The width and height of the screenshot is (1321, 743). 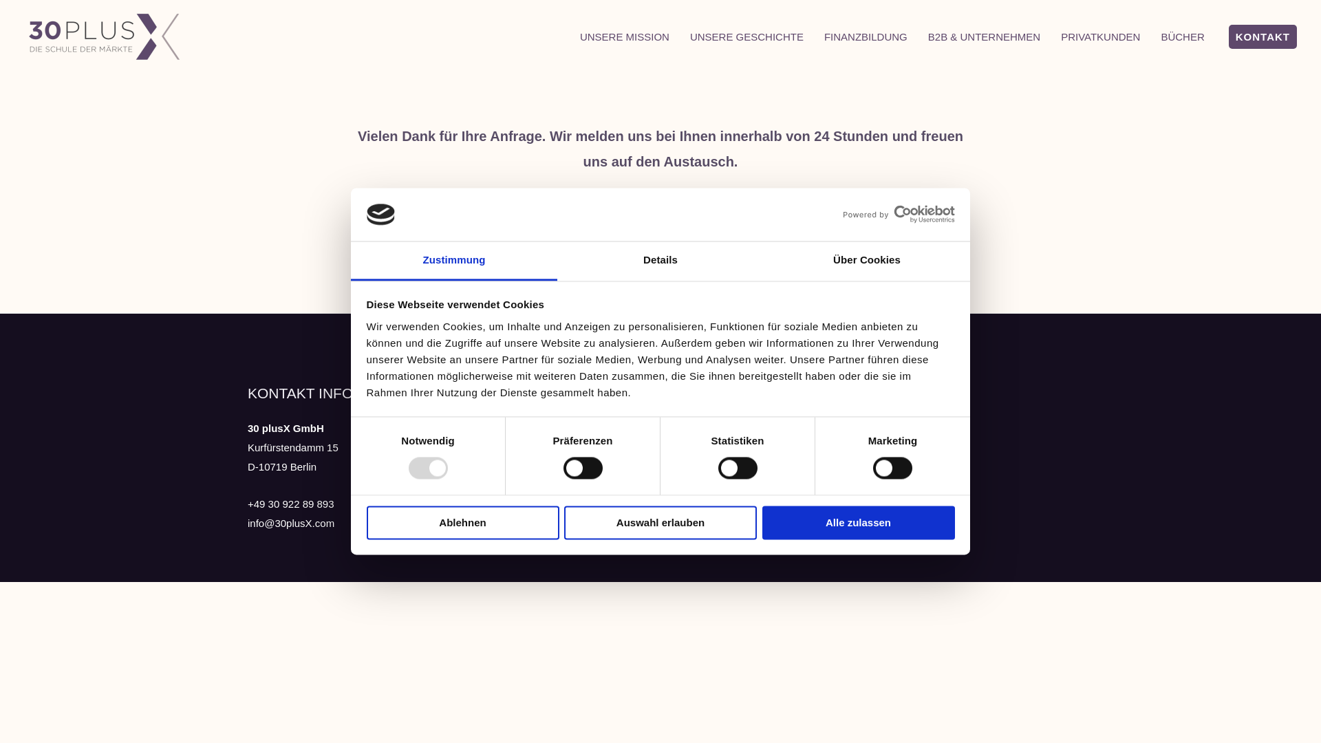 I want to click on Widerrufsbelehrung, so click(x=866, y=447).